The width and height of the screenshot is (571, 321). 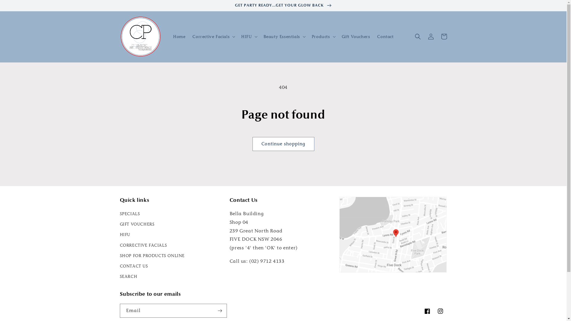 What do you see at coordinates (130, 215) in the screenshot?
I see `SPECIALS` at bounding box center [130, 215].